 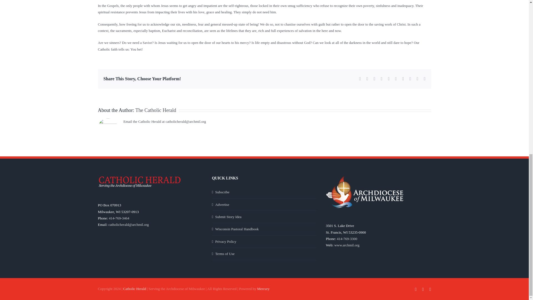 I want to click on Posts by The Catholic Herald, so click(x=156, y=110).